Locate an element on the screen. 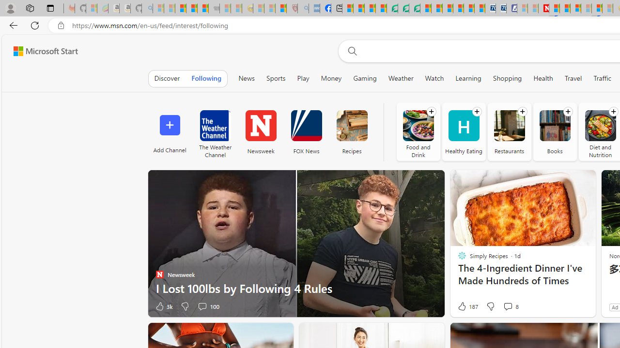 This screenshot has height=348, width=620. Traffic is located at coordinates (603, 78).